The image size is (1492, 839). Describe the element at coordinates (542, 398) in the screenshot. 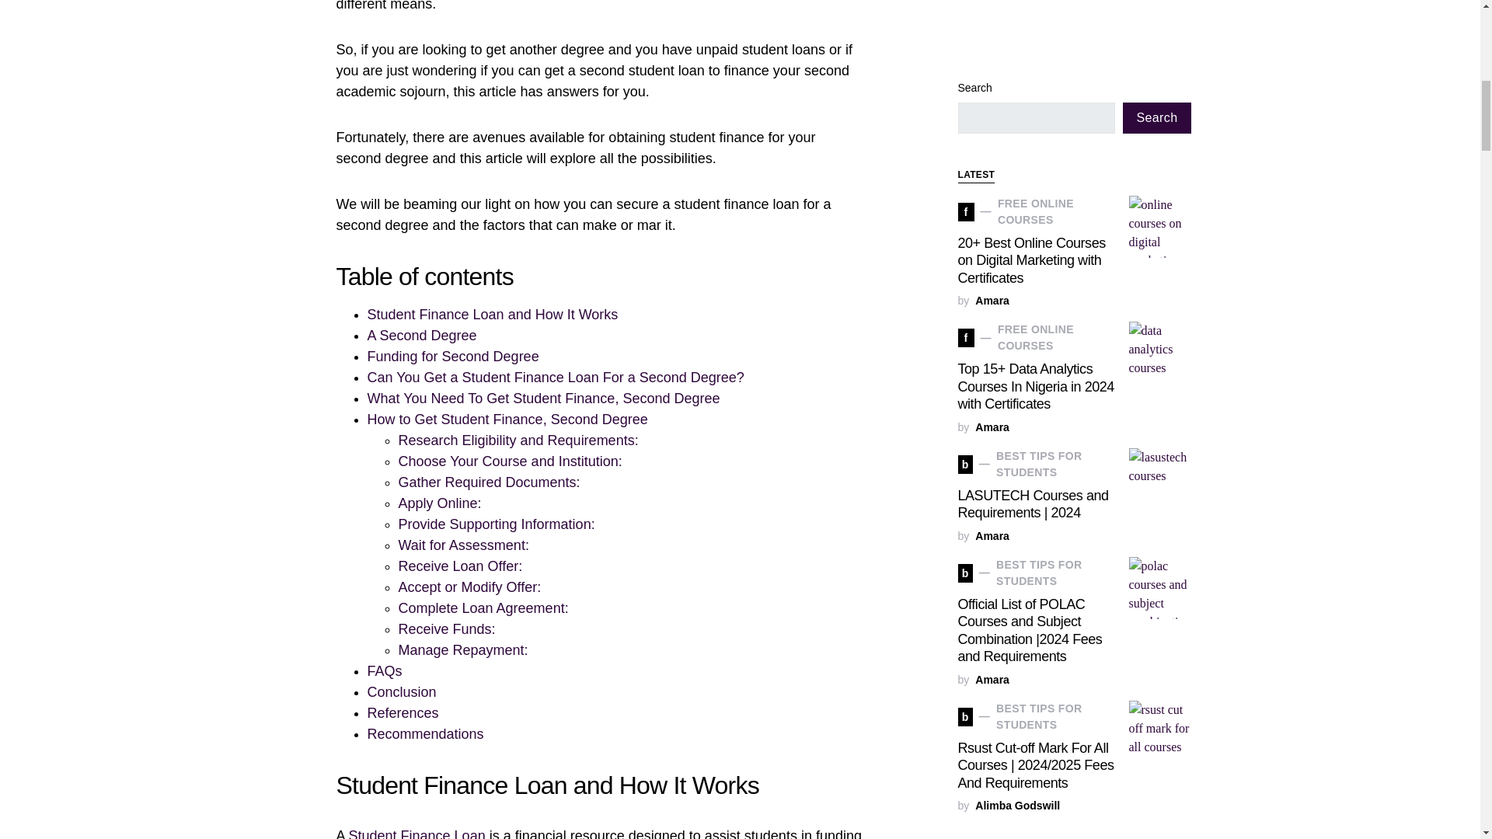

I see `What You Need To Get Student Finance, Second Degree` at that location.